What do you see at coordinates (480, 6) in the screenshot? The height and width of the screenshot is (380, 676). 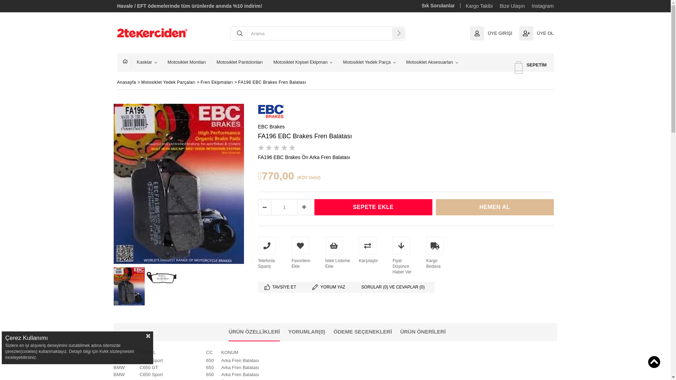 I see `Kargo Takibi` at bounding box center [480, 6].